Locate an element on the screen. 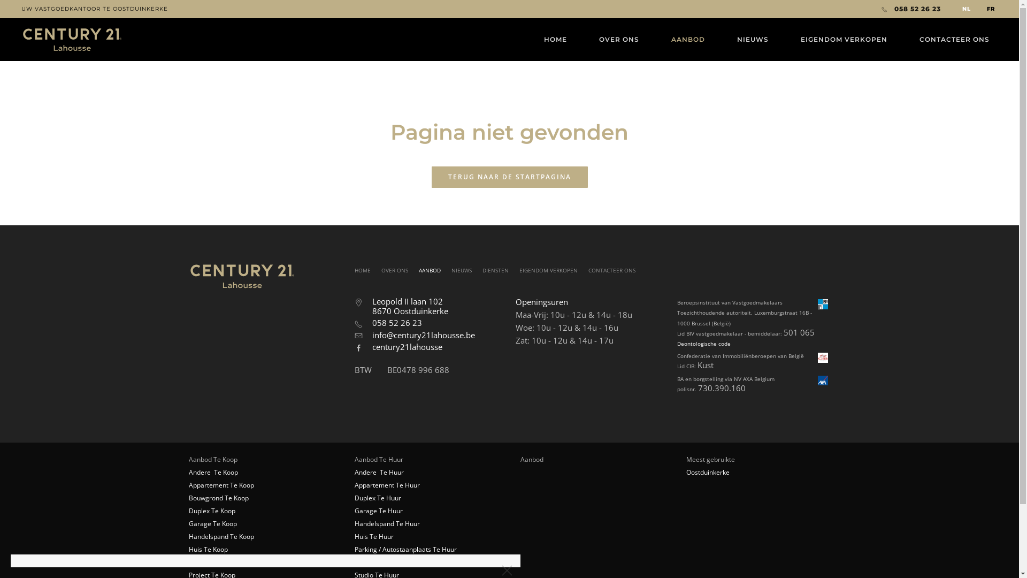 The width and height of the screenshot is (1027, 578). Project Te Huur is located at coordinates (378, 562).